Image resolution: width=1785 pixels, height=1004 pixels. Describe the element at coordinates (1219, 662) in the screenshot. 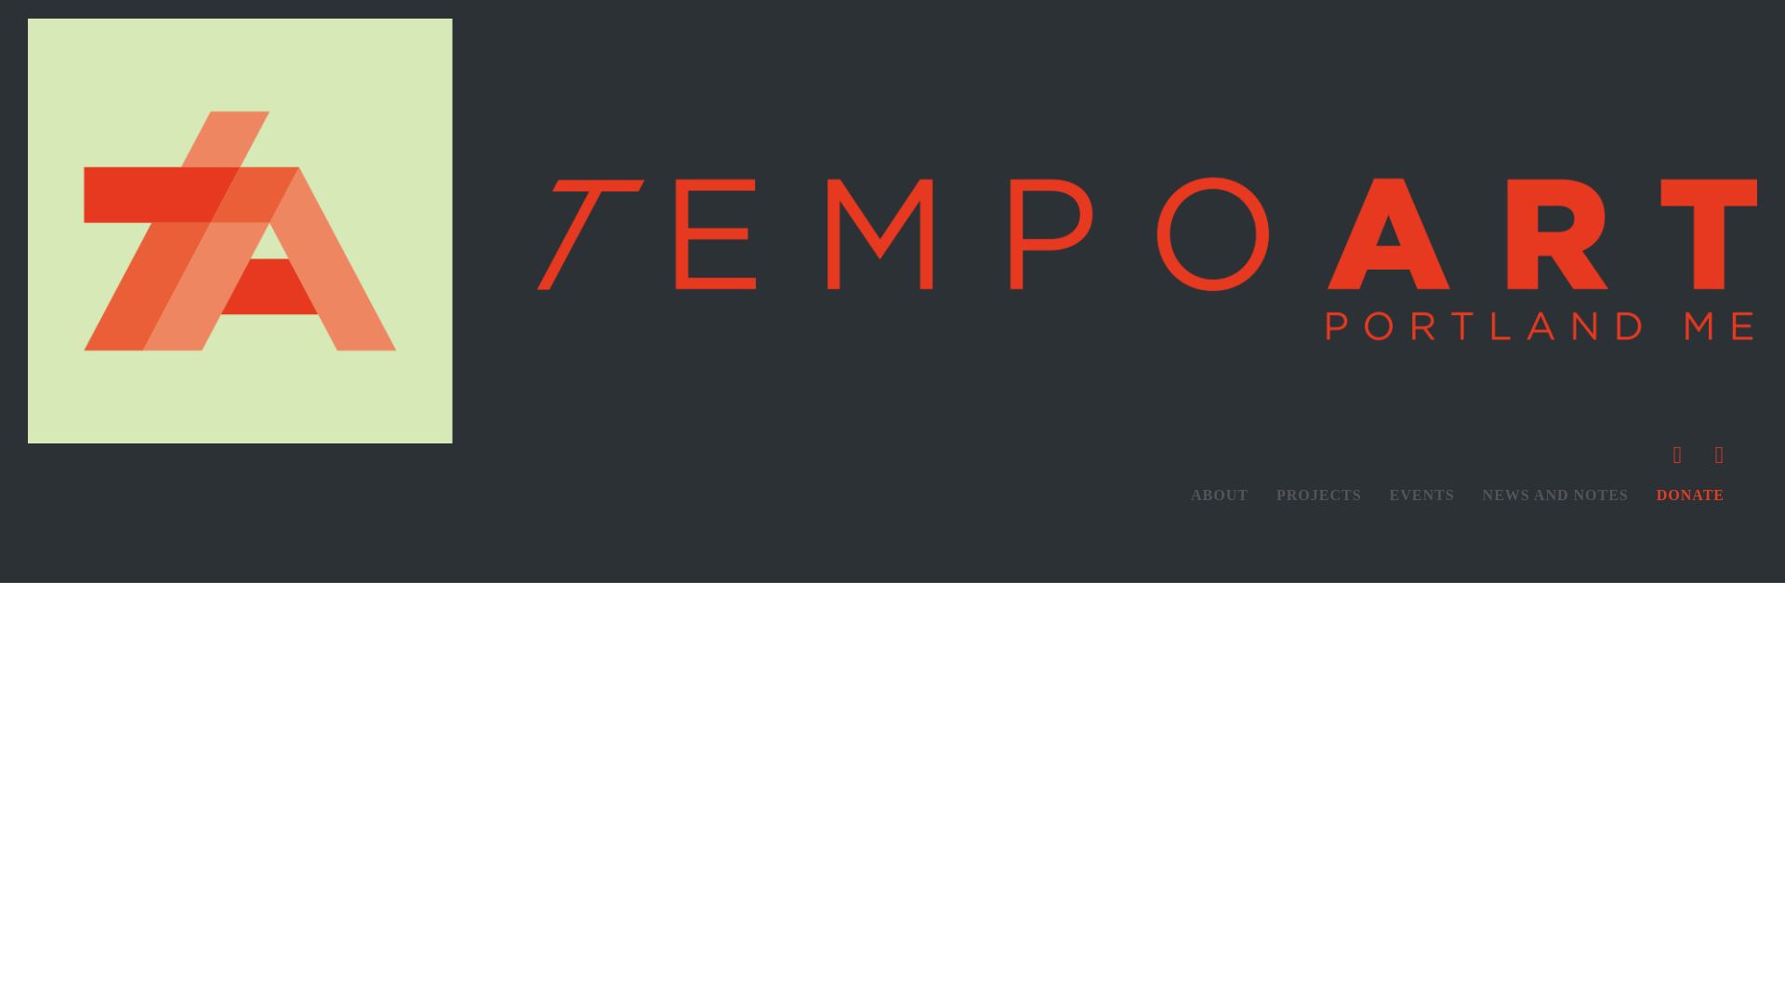

I see `STRATEGIC PLAN: SHARE YOUR INPUT` at that location.